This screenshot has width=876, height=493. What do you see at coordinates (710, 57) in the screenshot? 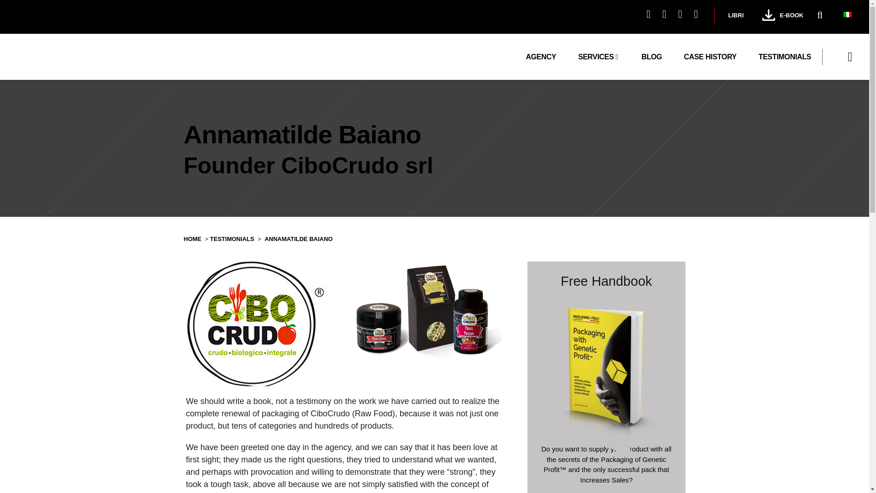
I see `CASE HISTORY` at bounding box center [710, 57].